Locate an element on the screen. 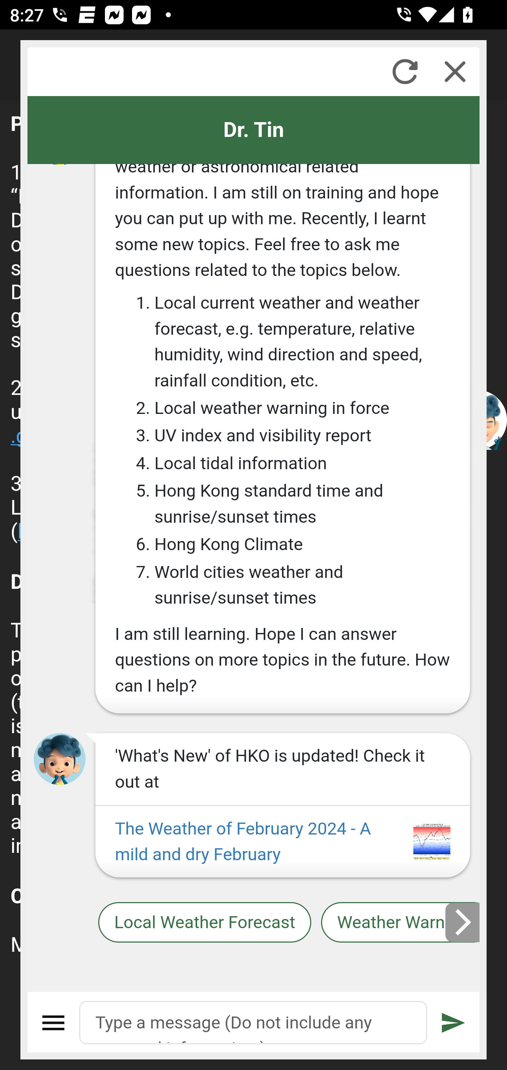 The width and height of the screenshot is (507, 1070). Refresh is located at coordinates (405, 71).